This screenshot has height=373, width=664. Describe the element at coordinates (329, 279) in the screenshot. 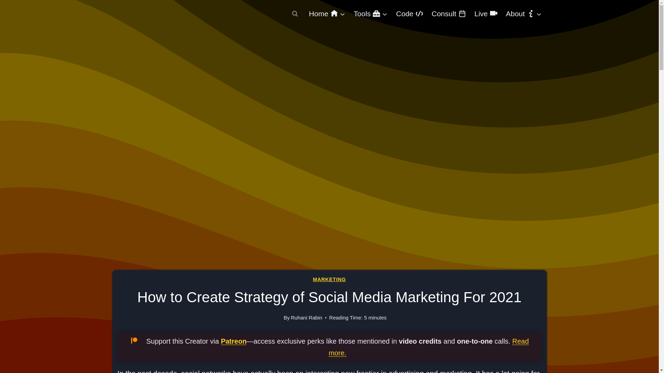

I see `MARKETING` at that location.